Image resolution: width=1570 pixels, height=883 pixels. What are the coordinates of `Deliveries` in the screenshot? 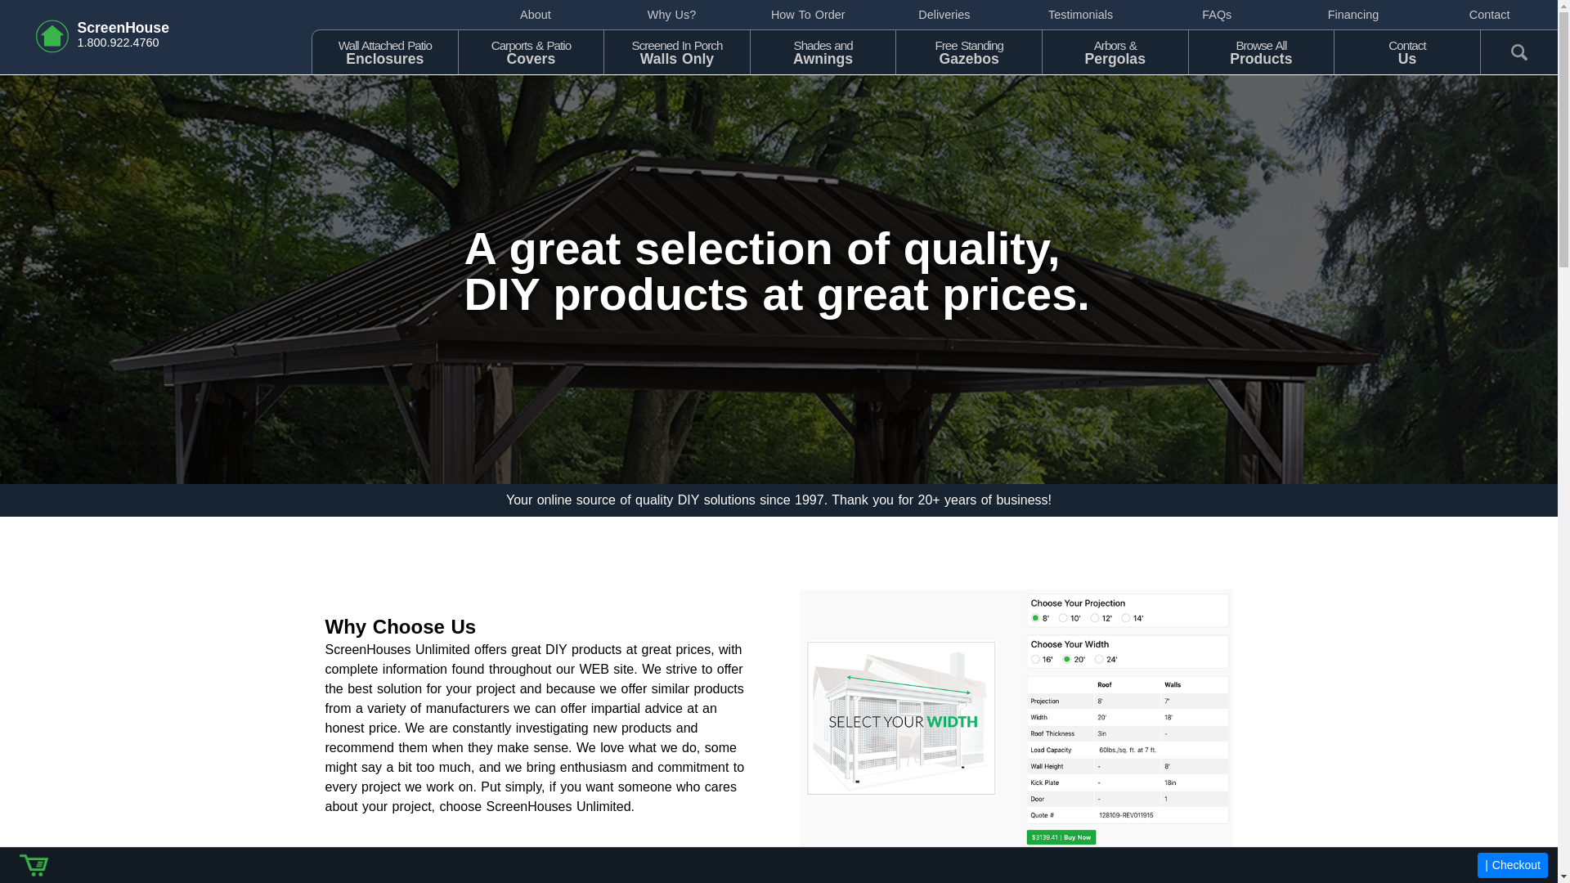 It's located at (671, 15).